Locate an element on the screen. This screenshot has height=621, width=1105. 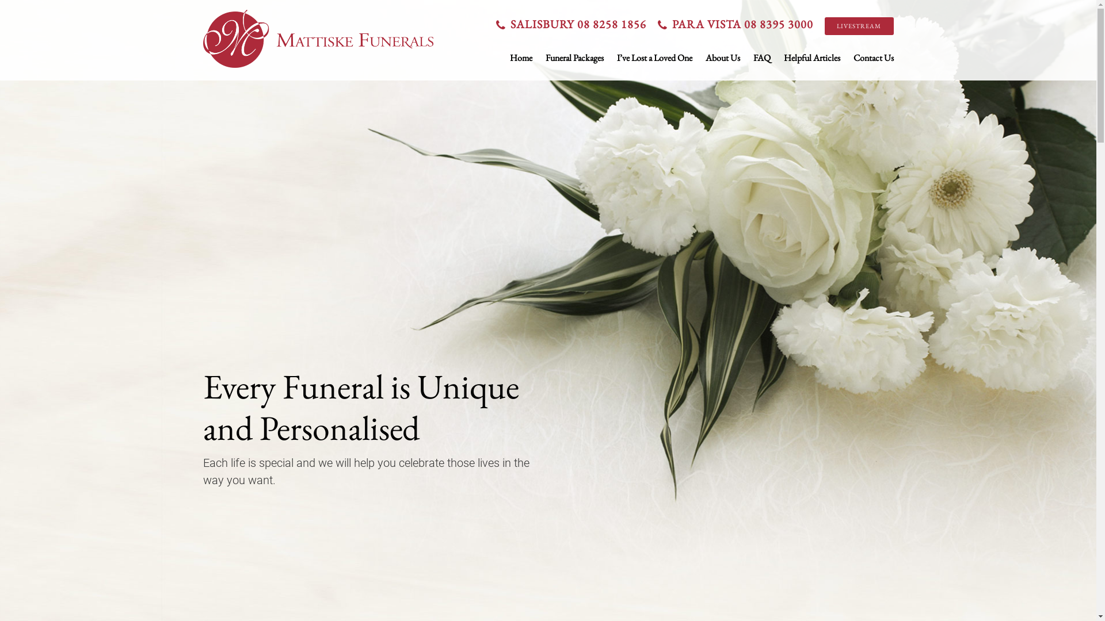
SALISBURY 08 8258 1856 is located at coordinates (574, 24).